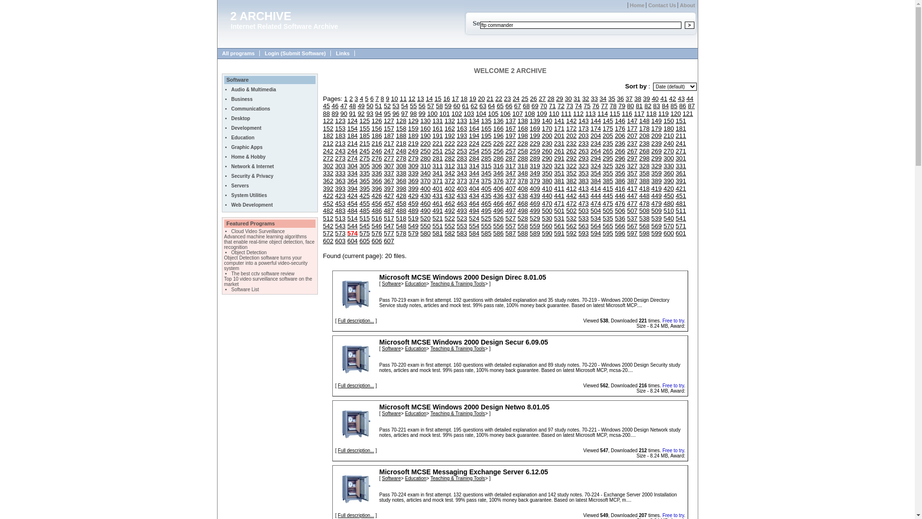  Describe the element at coordinates (547, 159) in the screenshot. I see `290` at that location.